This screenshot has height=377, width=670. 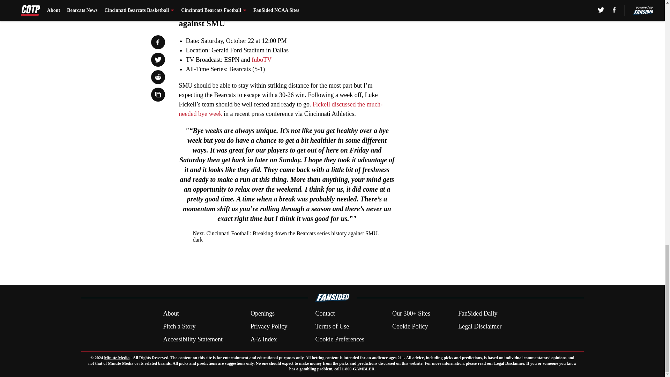 I want to click on fuboTV, so click(x=261, y=59).